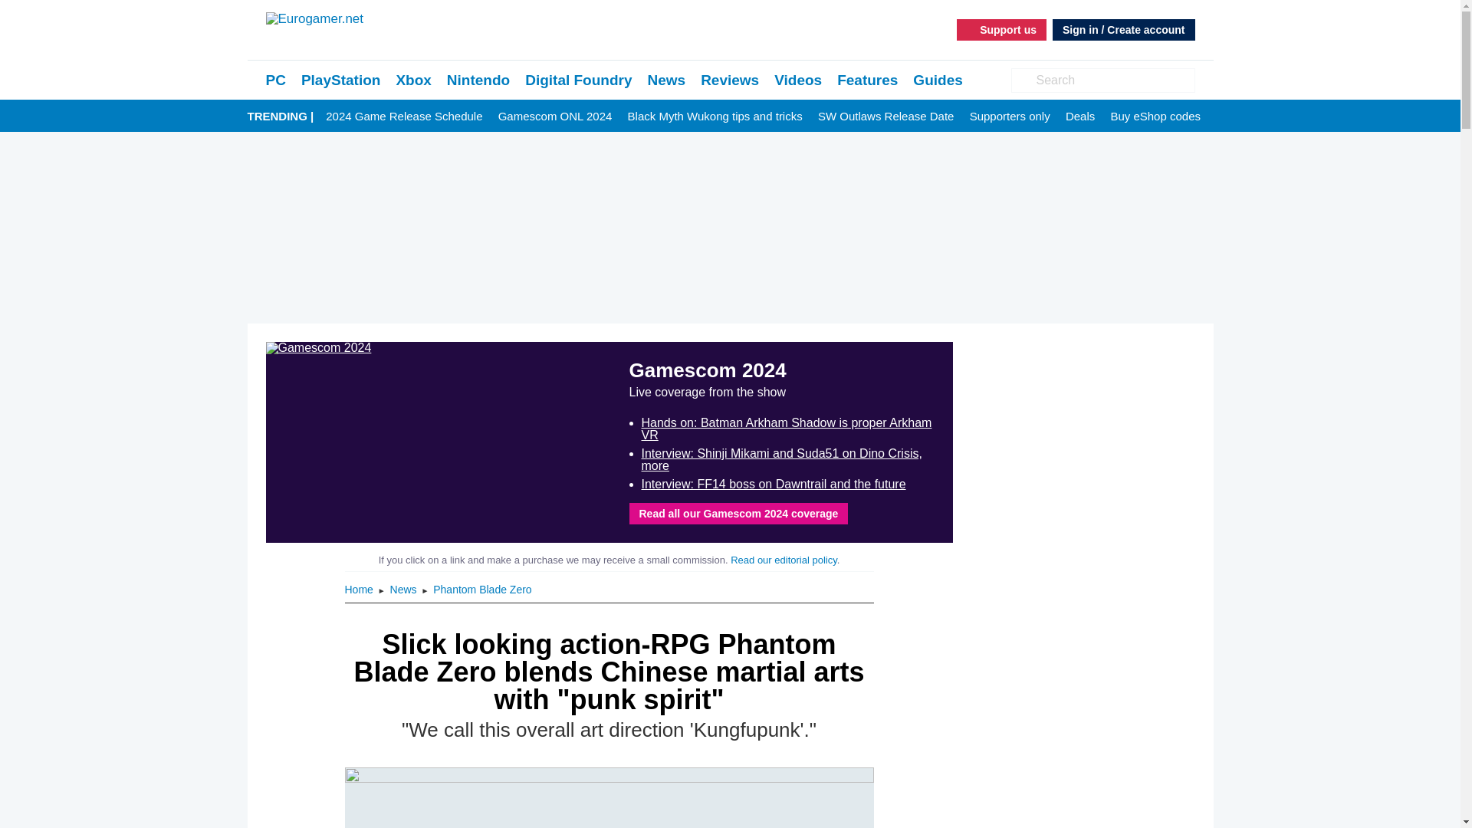  I want to click on SW Outlaws Release Date, so click(886, 117).